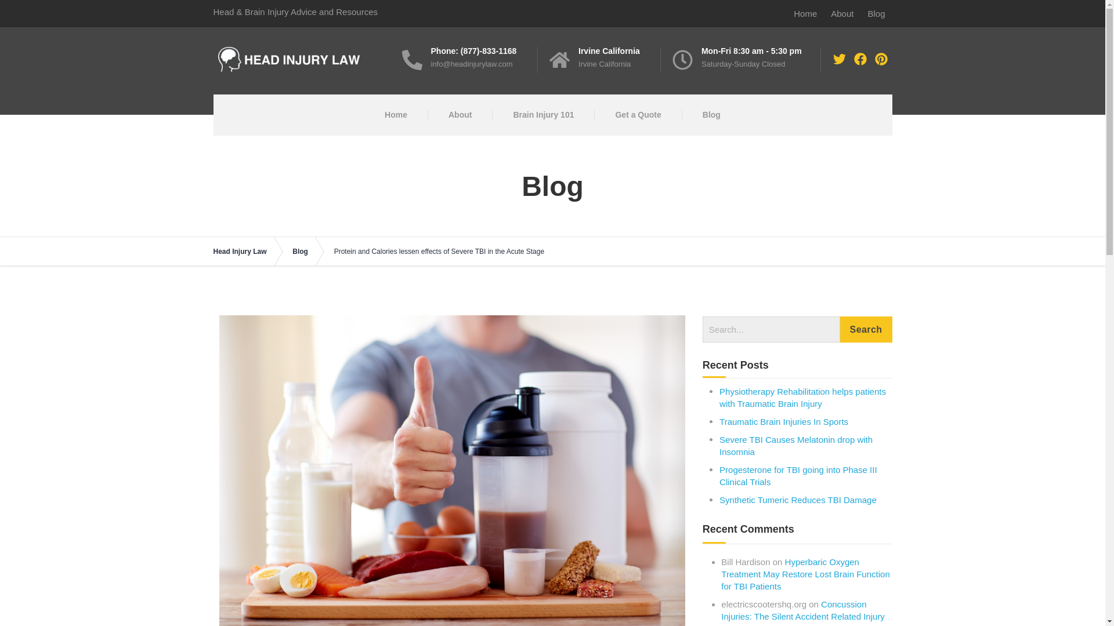 The width and height of the screenshot is (1114, 626). I want to click on Blog, so click(876, 13).